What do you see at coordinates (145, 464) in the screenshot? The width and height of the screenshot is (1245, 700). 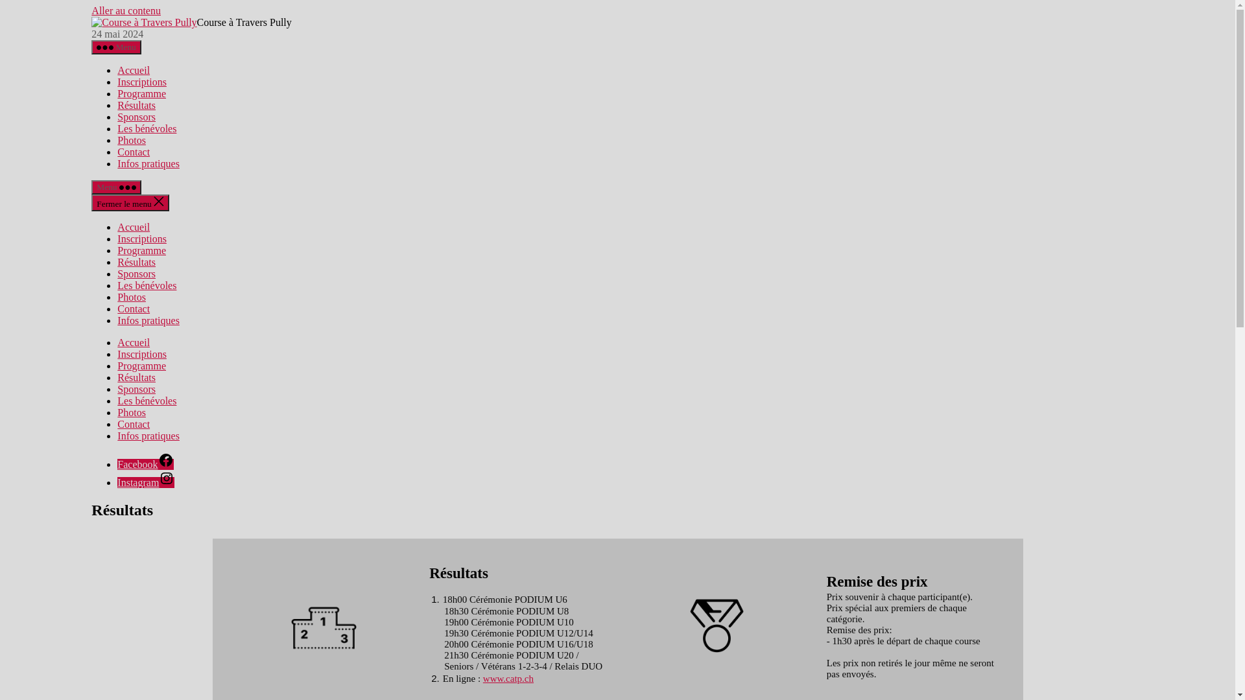 I see `Facebook` at bounding box center [145, 464].